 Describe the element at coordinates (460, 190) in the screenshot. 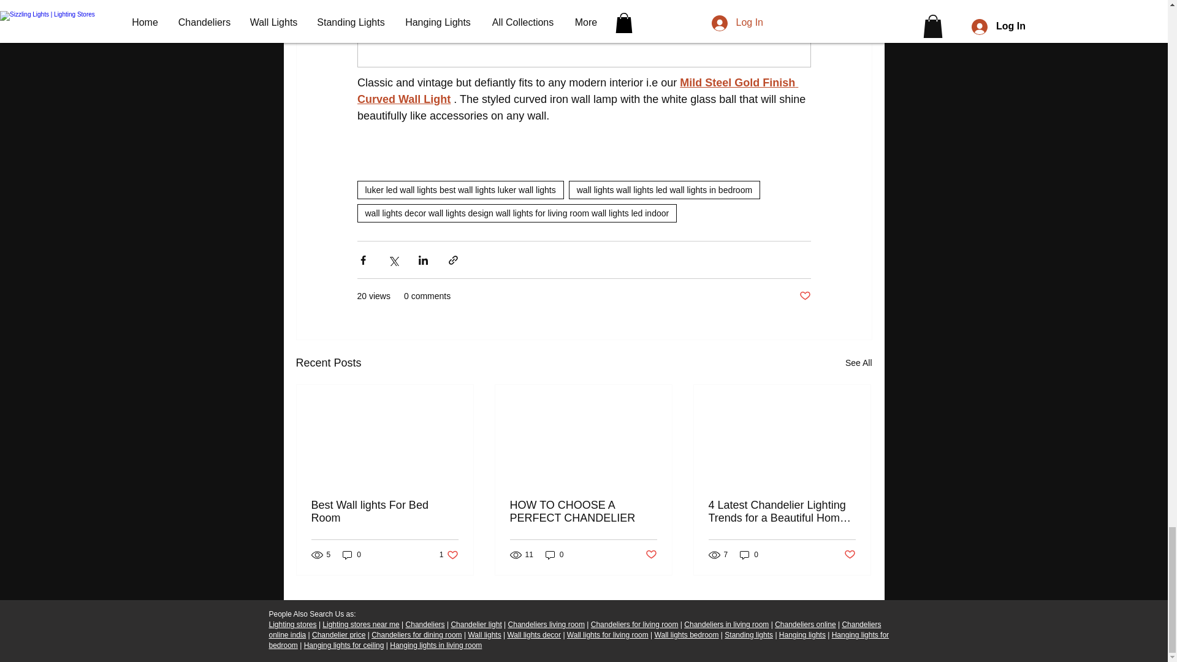

I see `luker led wall lights best wall lights luker wall lights` at that location.